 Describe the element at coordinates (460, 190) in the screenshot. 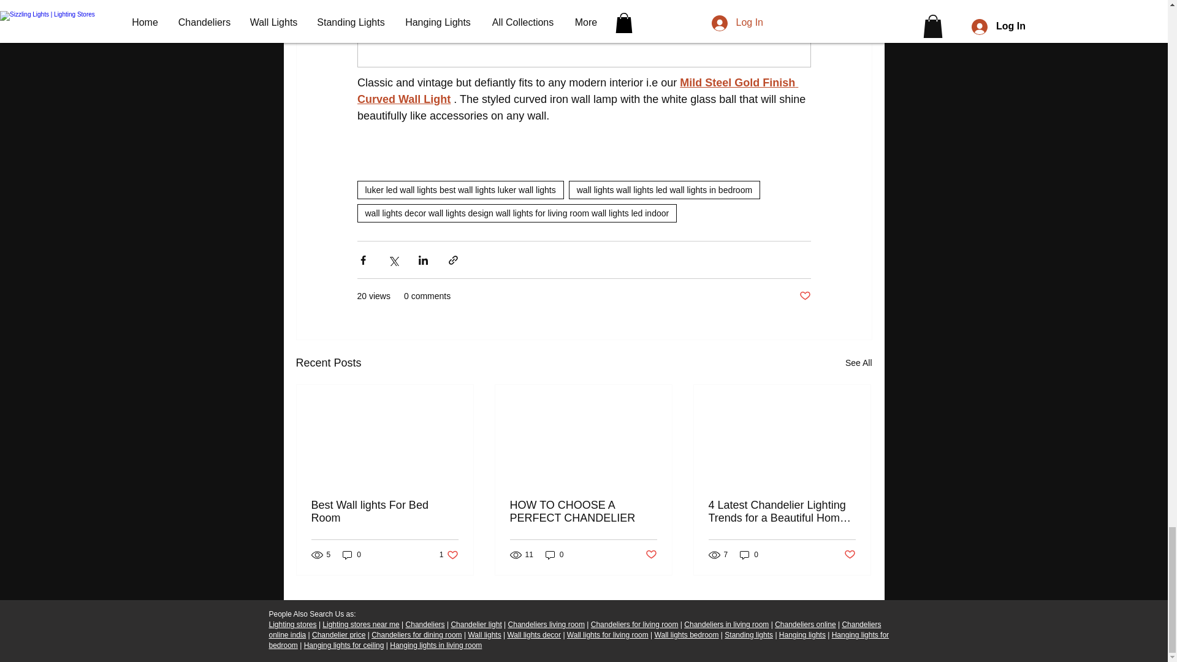

I see `luker led wall lights best wall lights luker wall lights` at that location.